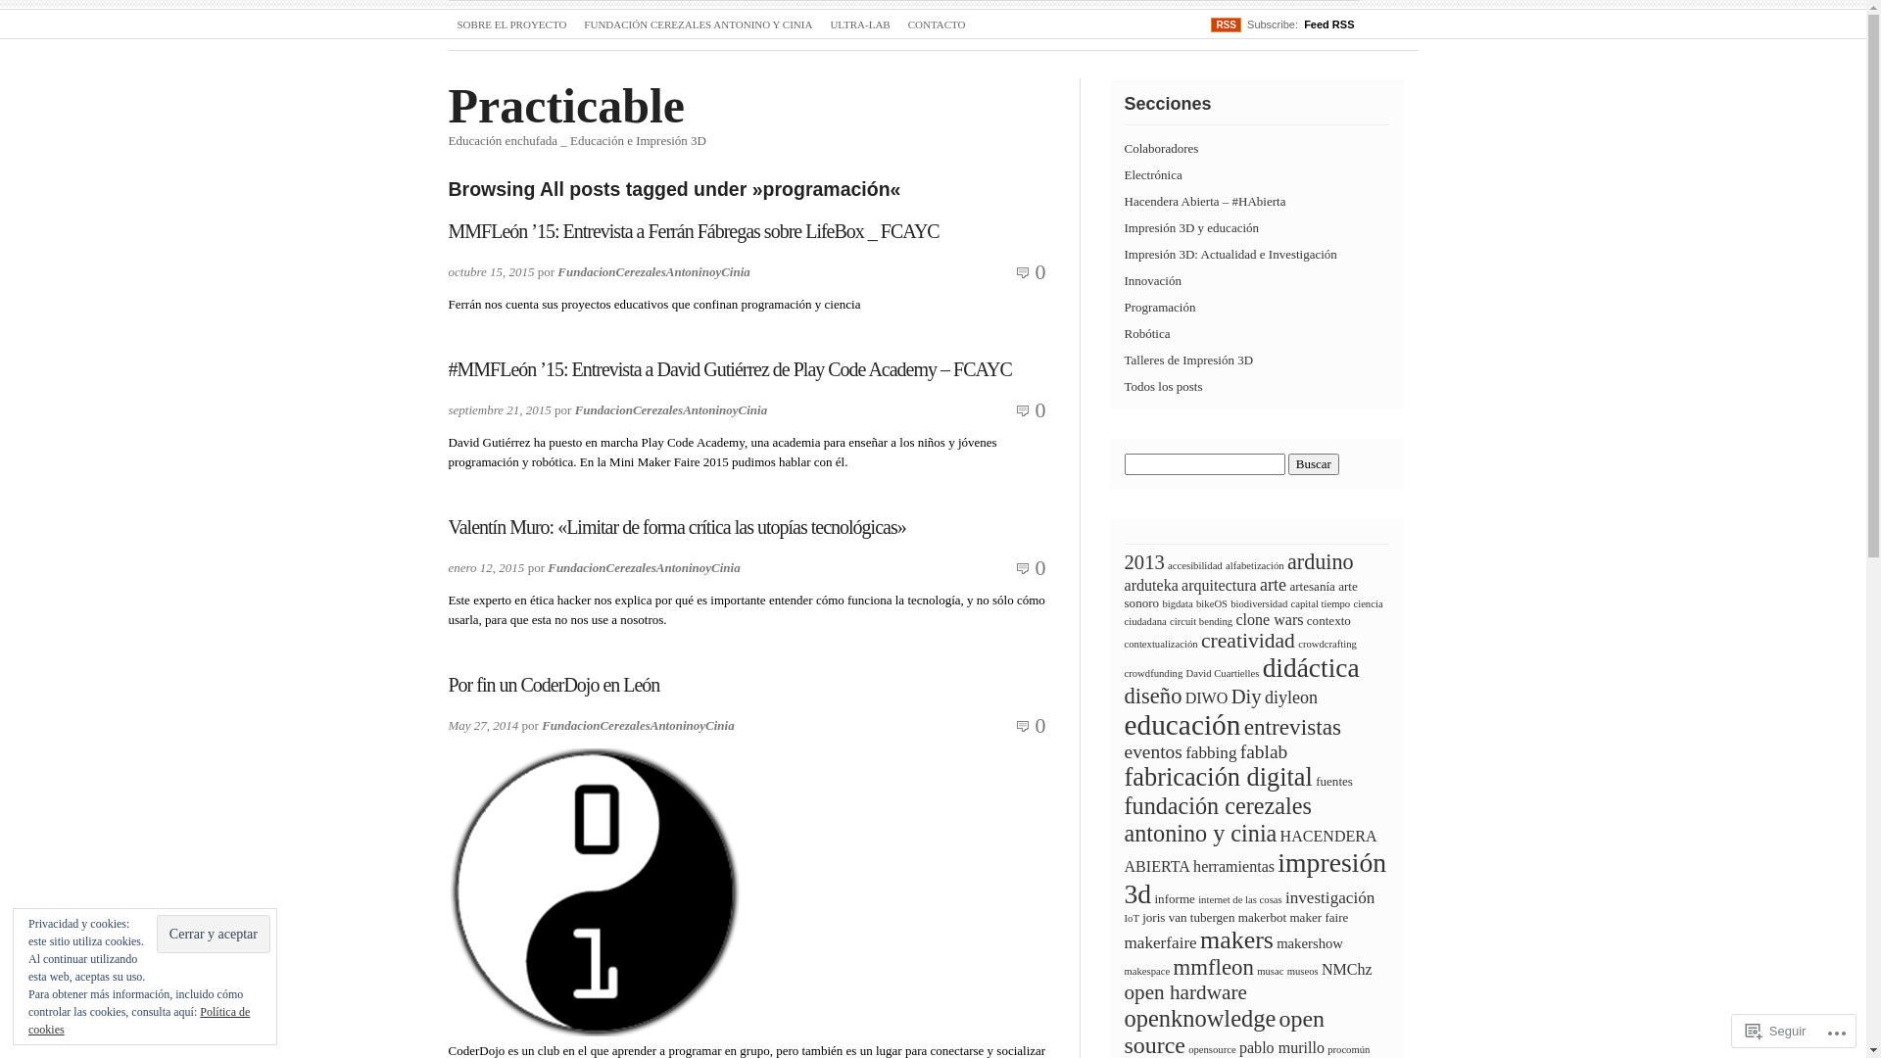 This screenshot has height=1058, width=1881. What do you see at coordinates (1040, 725) in the screenshot?
I see `0` at bounding box center [1040, 725].